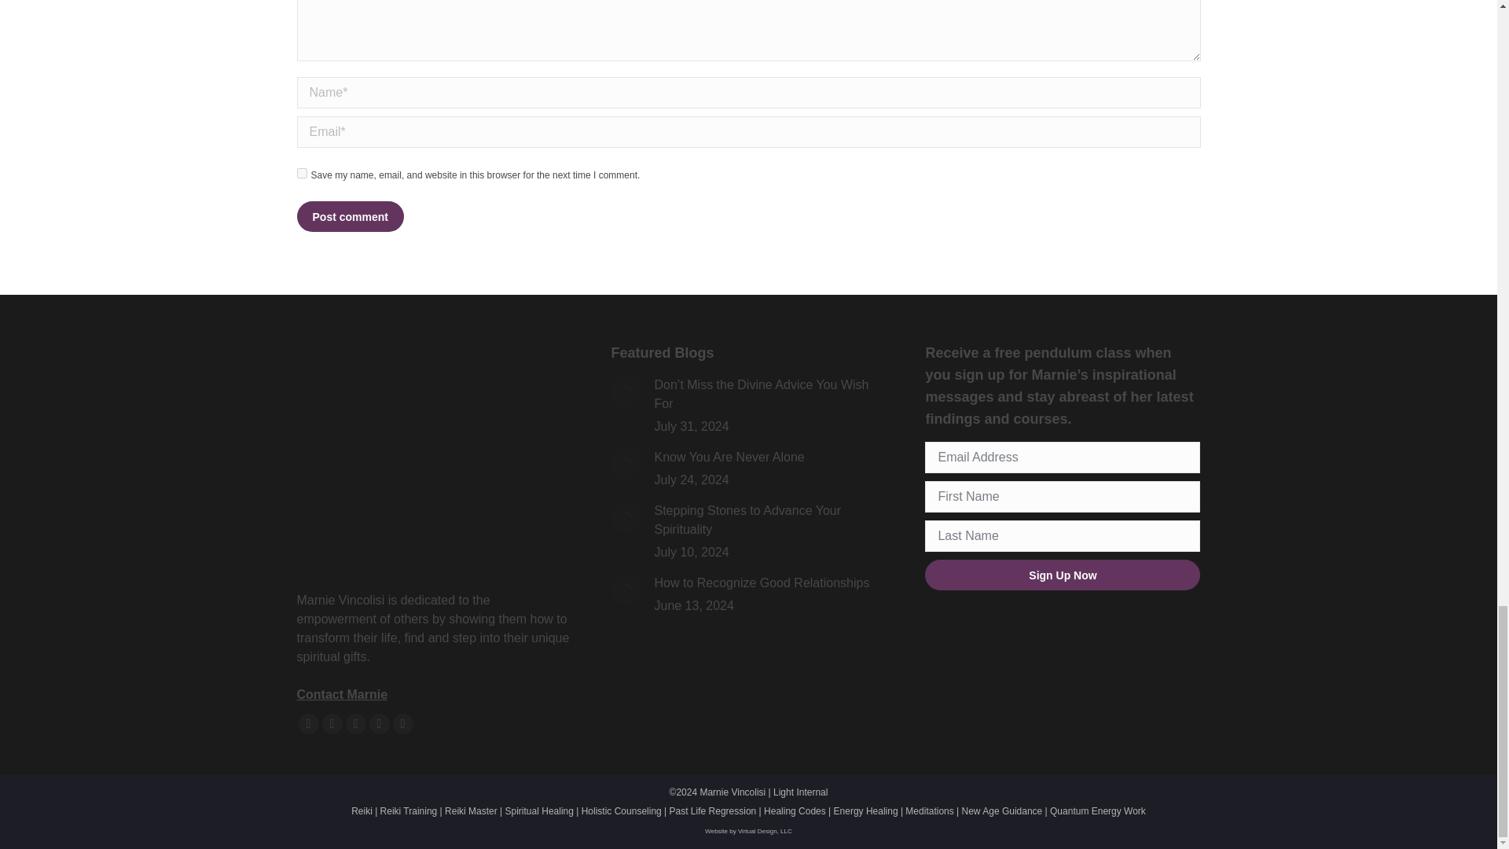  Describe the element at coordinates (1062, 536) in the screenshot. I see `Last Name` at that location.